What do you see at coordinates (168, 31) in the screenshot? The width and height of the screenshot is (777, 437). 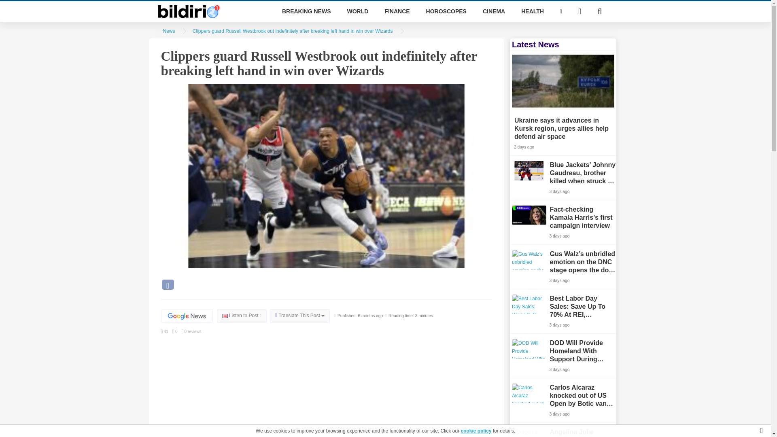 I see `News` at bounding box center [168, 31].